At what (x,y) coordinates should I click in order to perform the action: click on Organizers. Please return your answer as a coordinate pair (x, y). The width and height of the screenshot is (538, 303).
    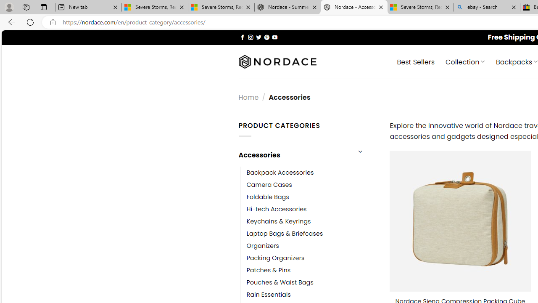
    Looking at the image, I should click on (263, 246).